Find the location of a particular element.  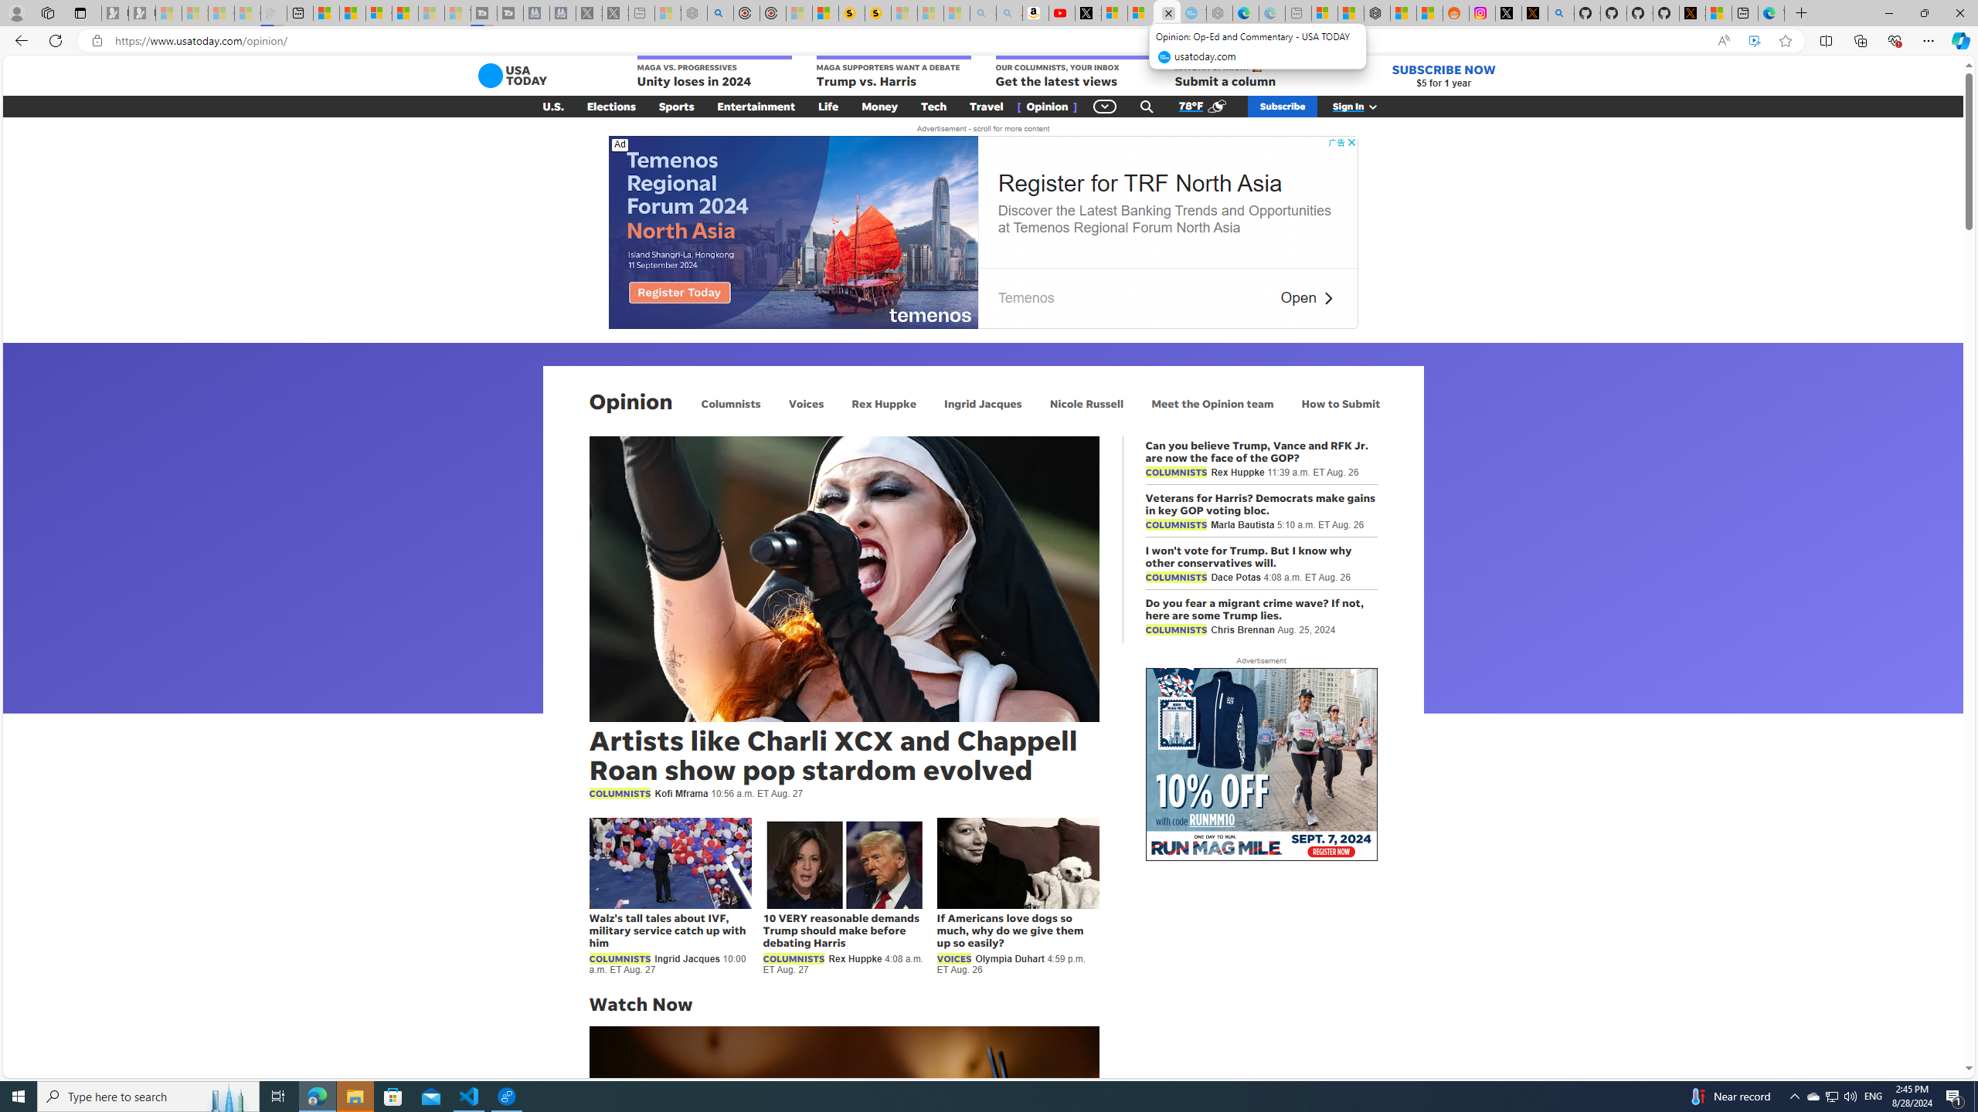

amazon - Search - Sleeping is located at coordinates (983, 13).